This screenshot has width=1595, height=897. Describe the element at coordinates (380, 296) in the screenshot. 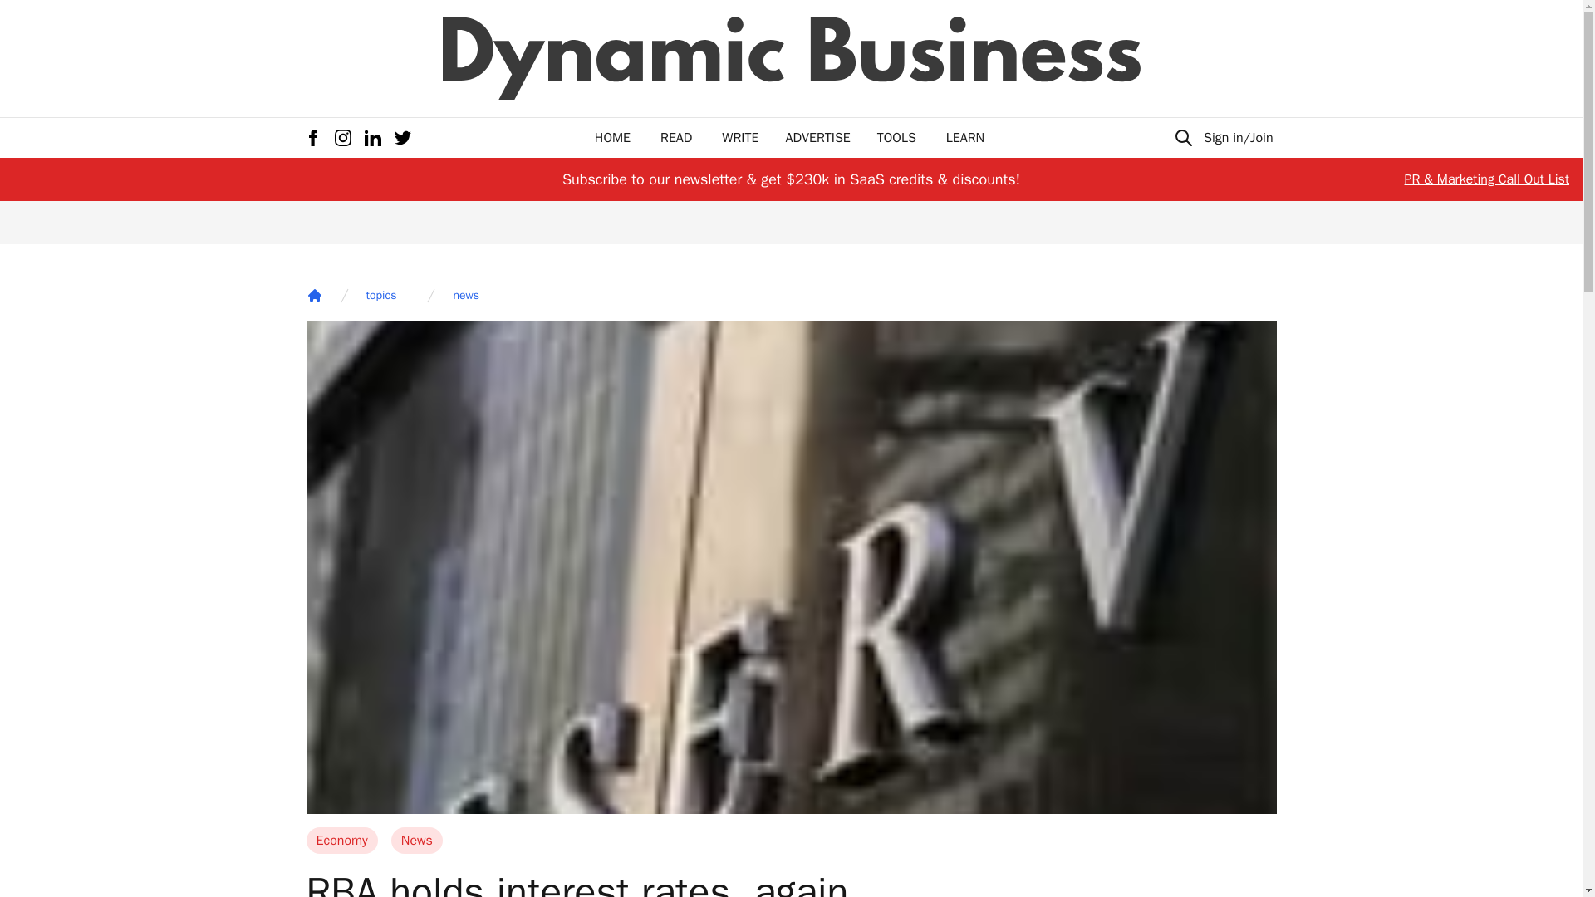

I see `topics` at that location.